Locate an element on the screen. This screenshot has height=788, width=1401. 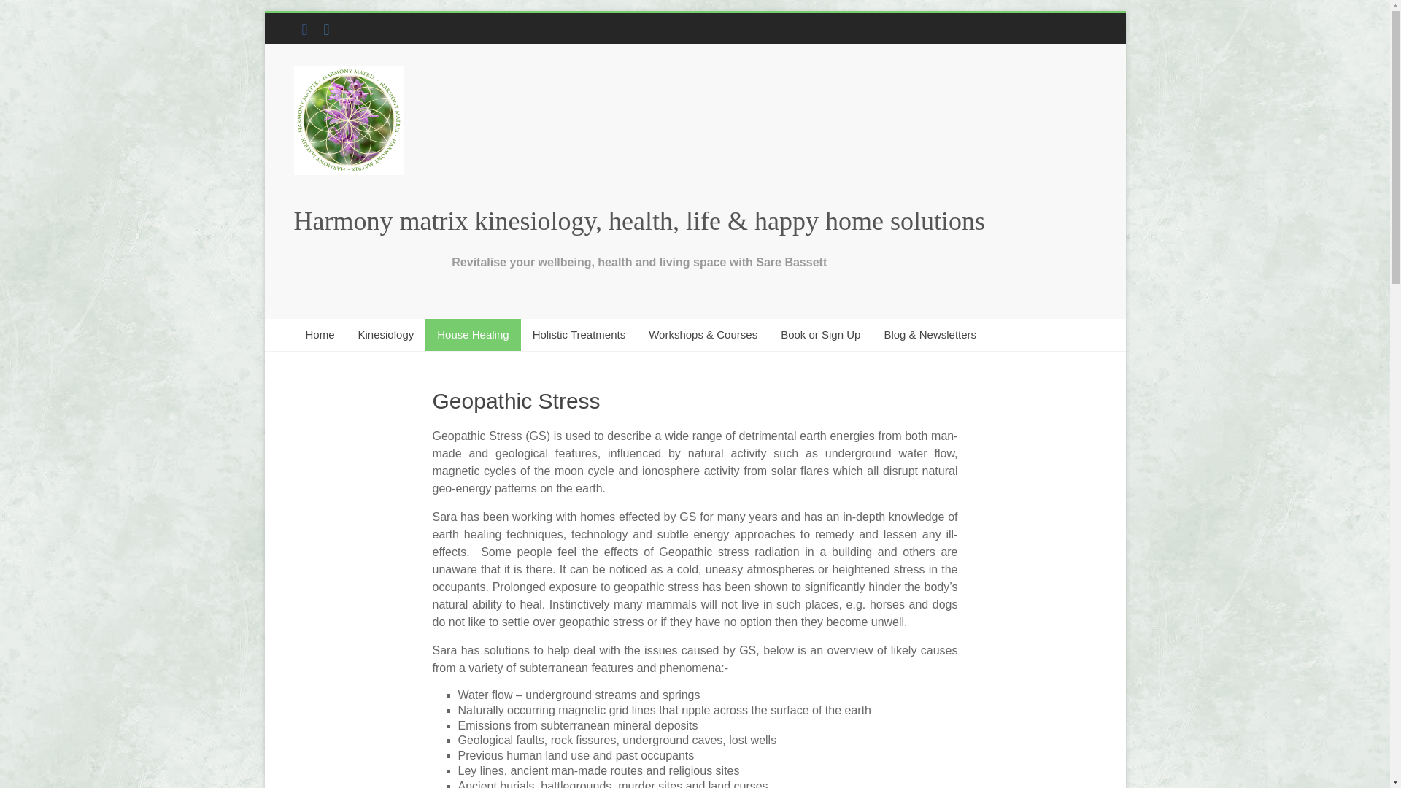
Book or Sign Up is located at coordinates (820, 334).